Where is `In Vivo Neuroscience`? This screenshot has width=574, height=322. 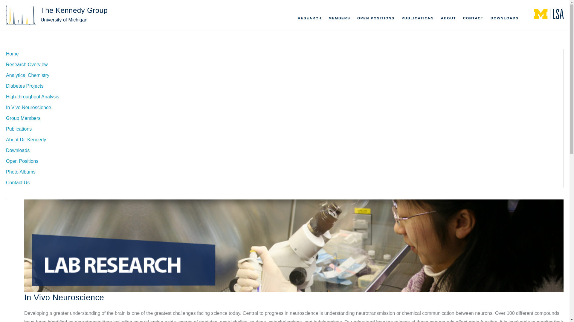 In Vivo Neuroscience is located at coordinates (28, 107).